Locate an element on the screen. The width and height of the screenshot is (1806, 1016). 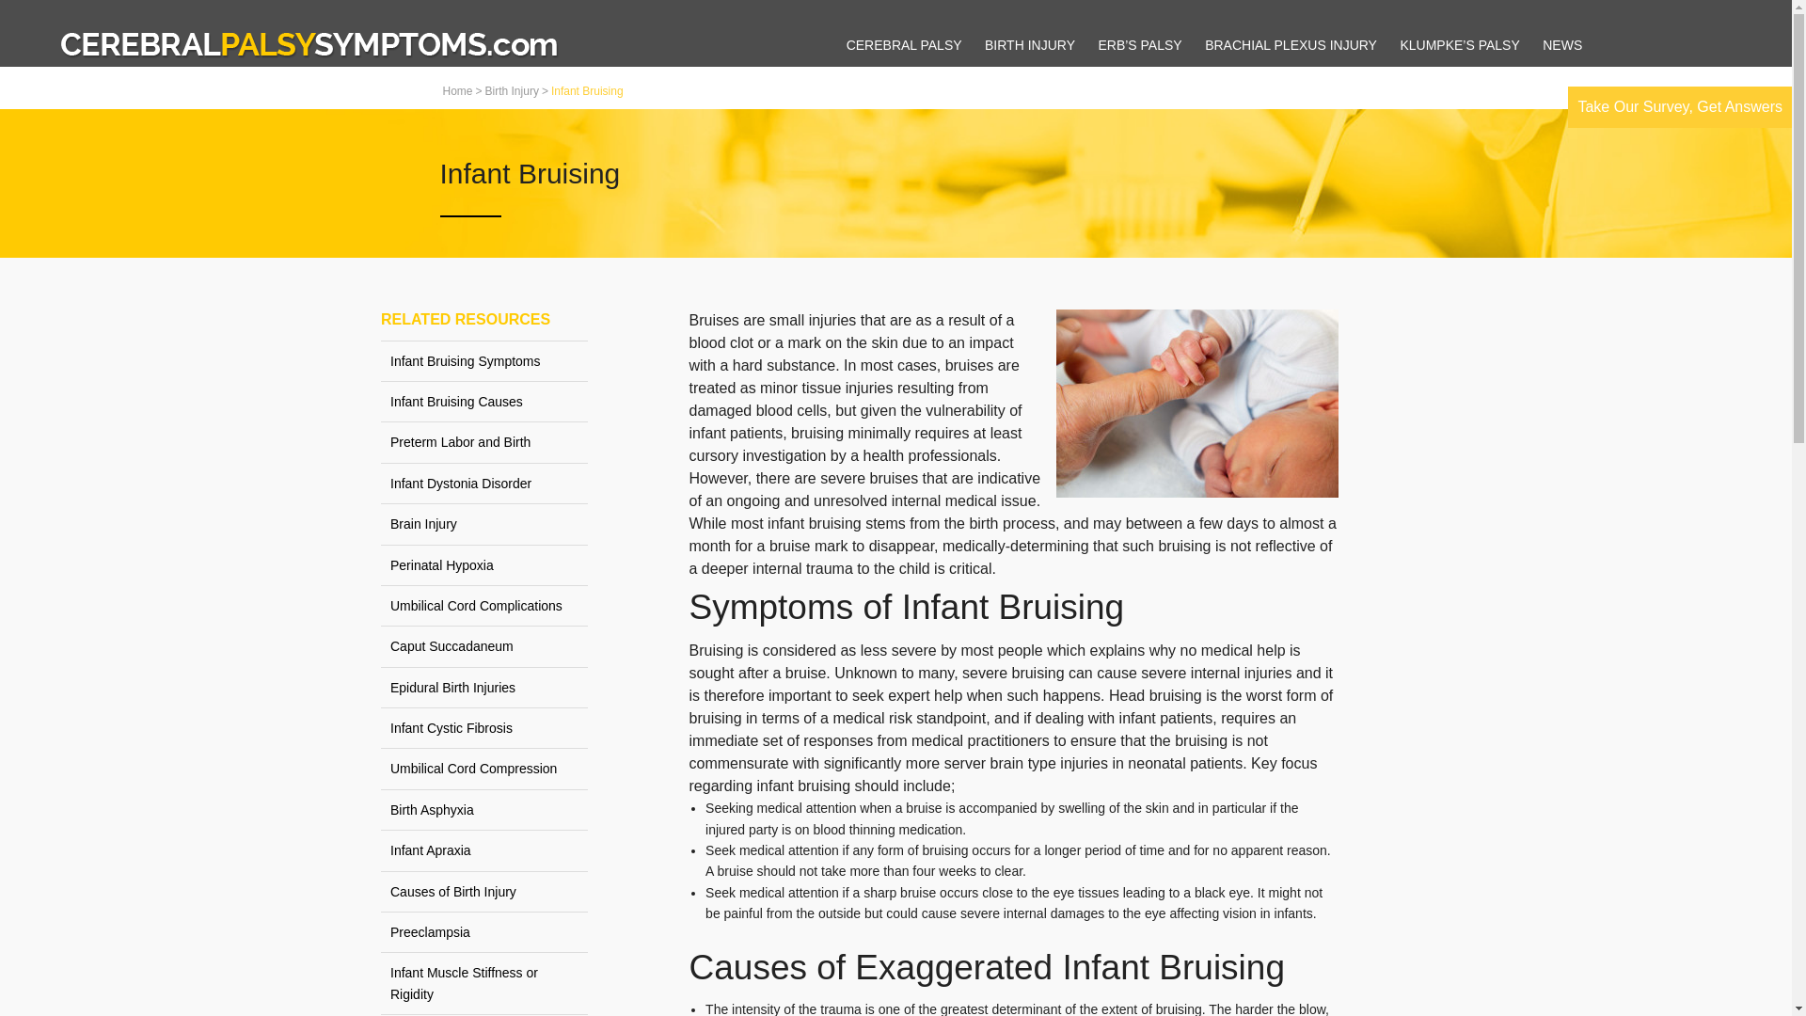
CEREBRAL PALSY is located at coordinates (905, 45).